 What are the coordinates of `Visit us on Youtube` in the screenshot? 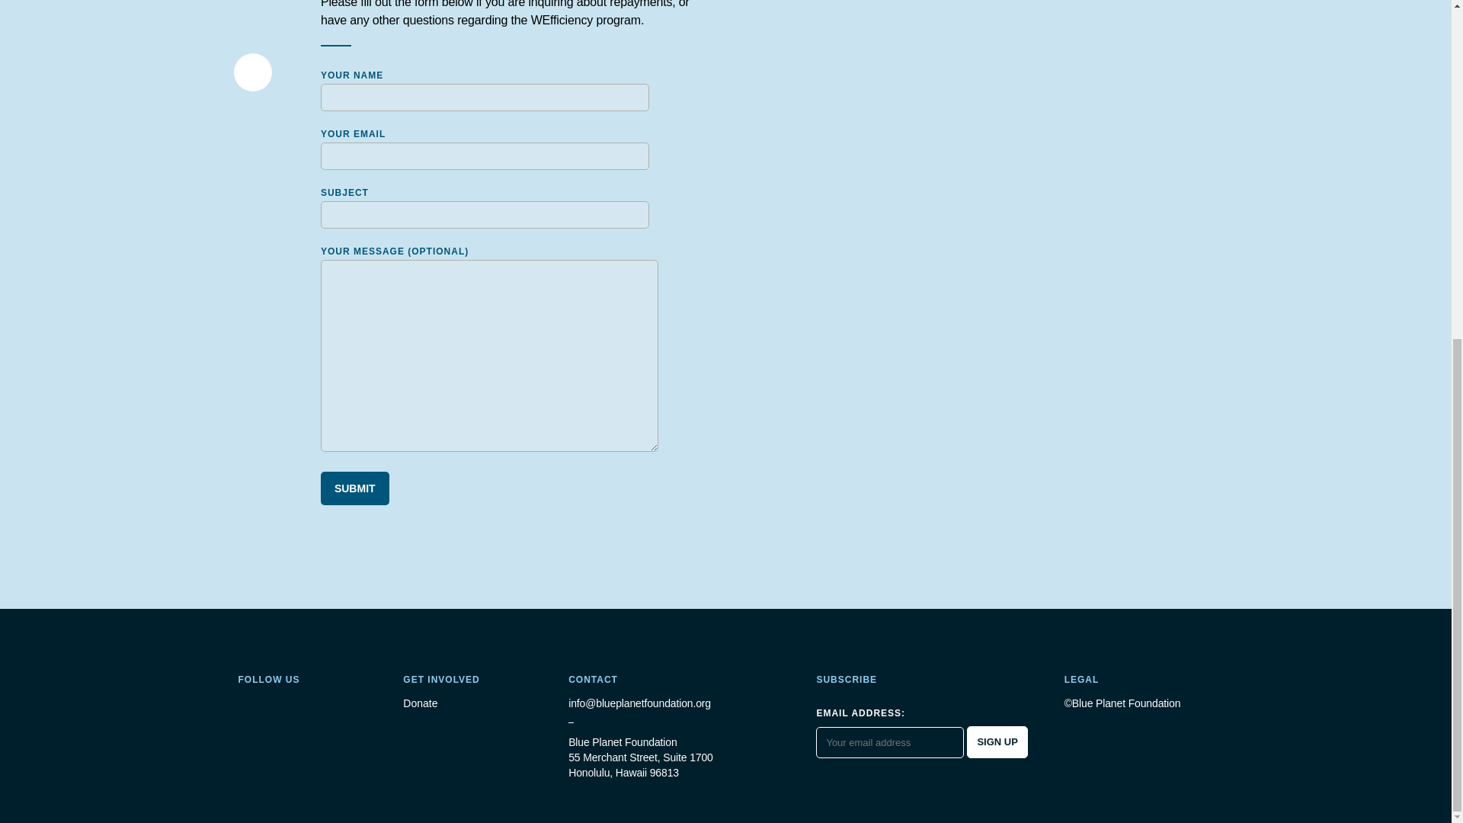 It's located at (320, 705).